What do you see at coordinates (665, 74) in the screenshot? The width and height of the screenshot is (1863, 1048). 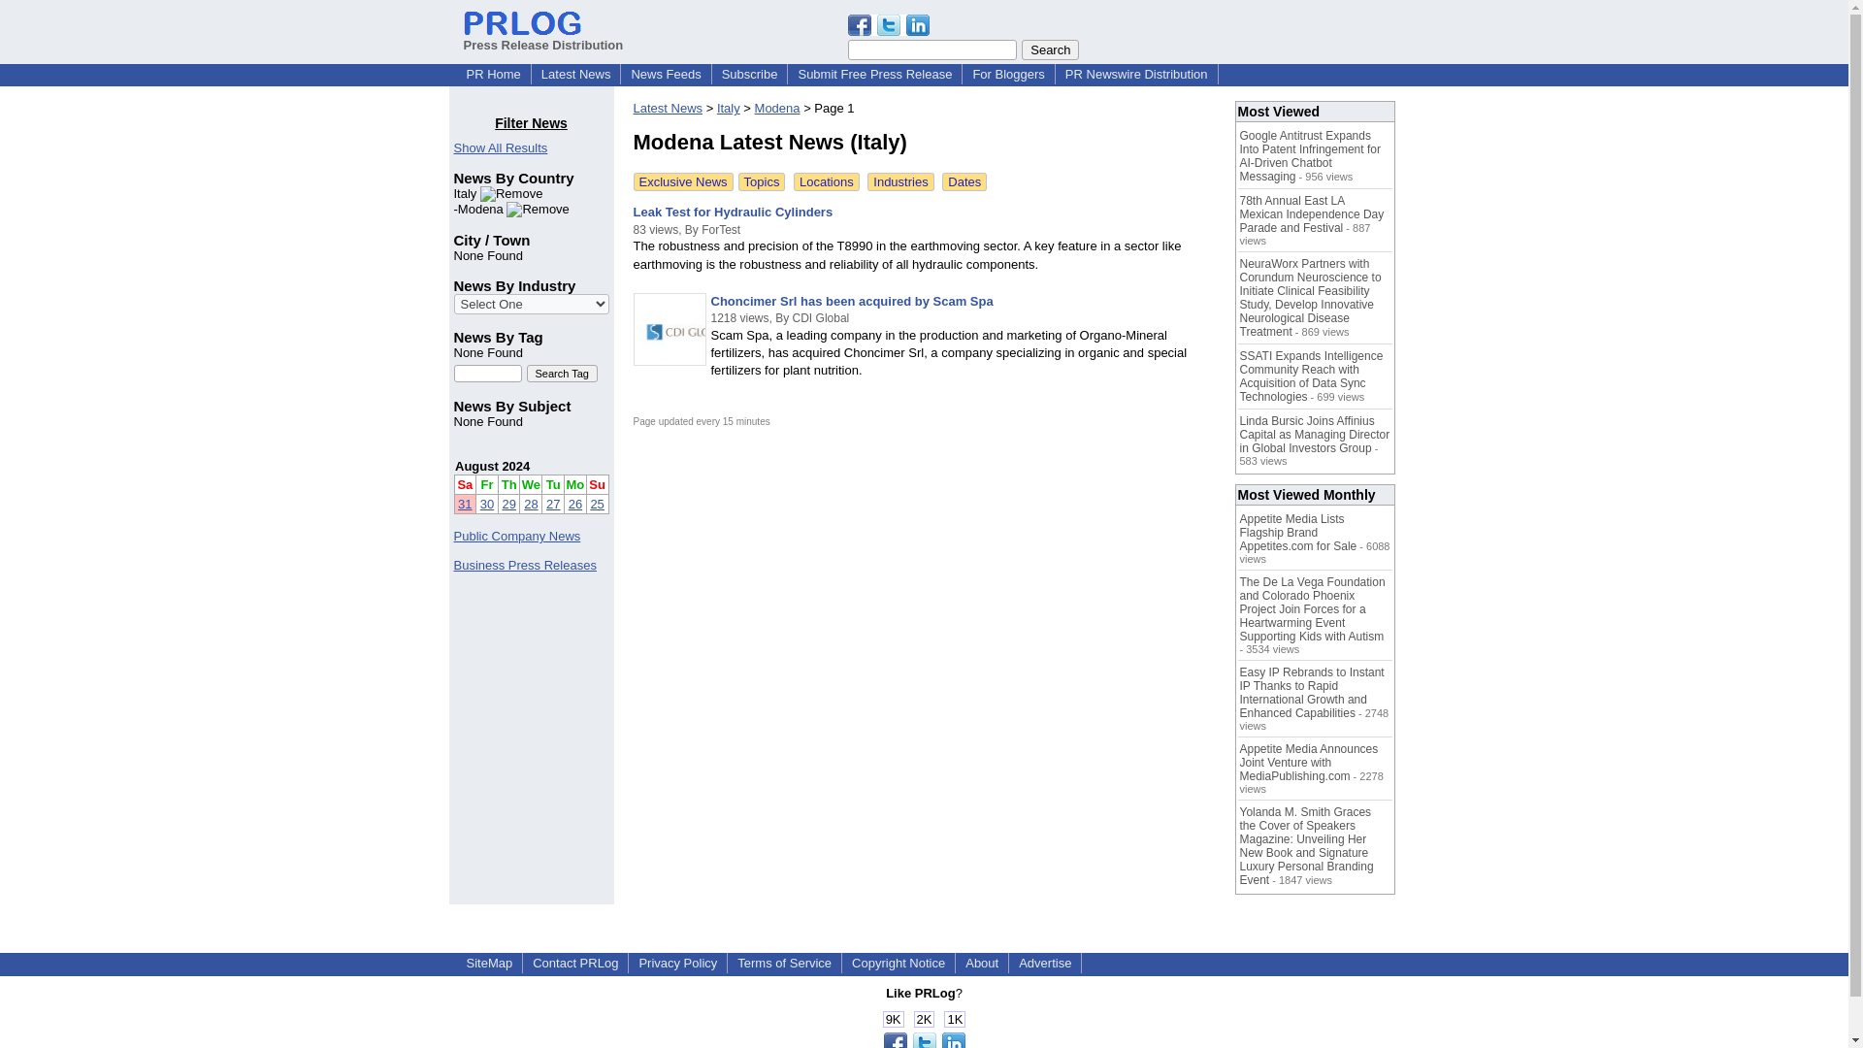 I see `News Feeds` at bounding box center [665, 74].